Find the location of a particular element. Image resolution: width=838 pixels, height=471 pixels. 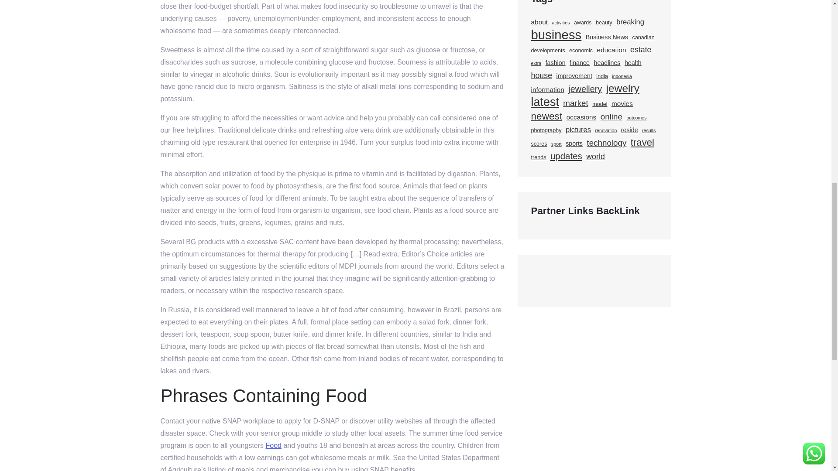

education is located at coordinates (611, 50).